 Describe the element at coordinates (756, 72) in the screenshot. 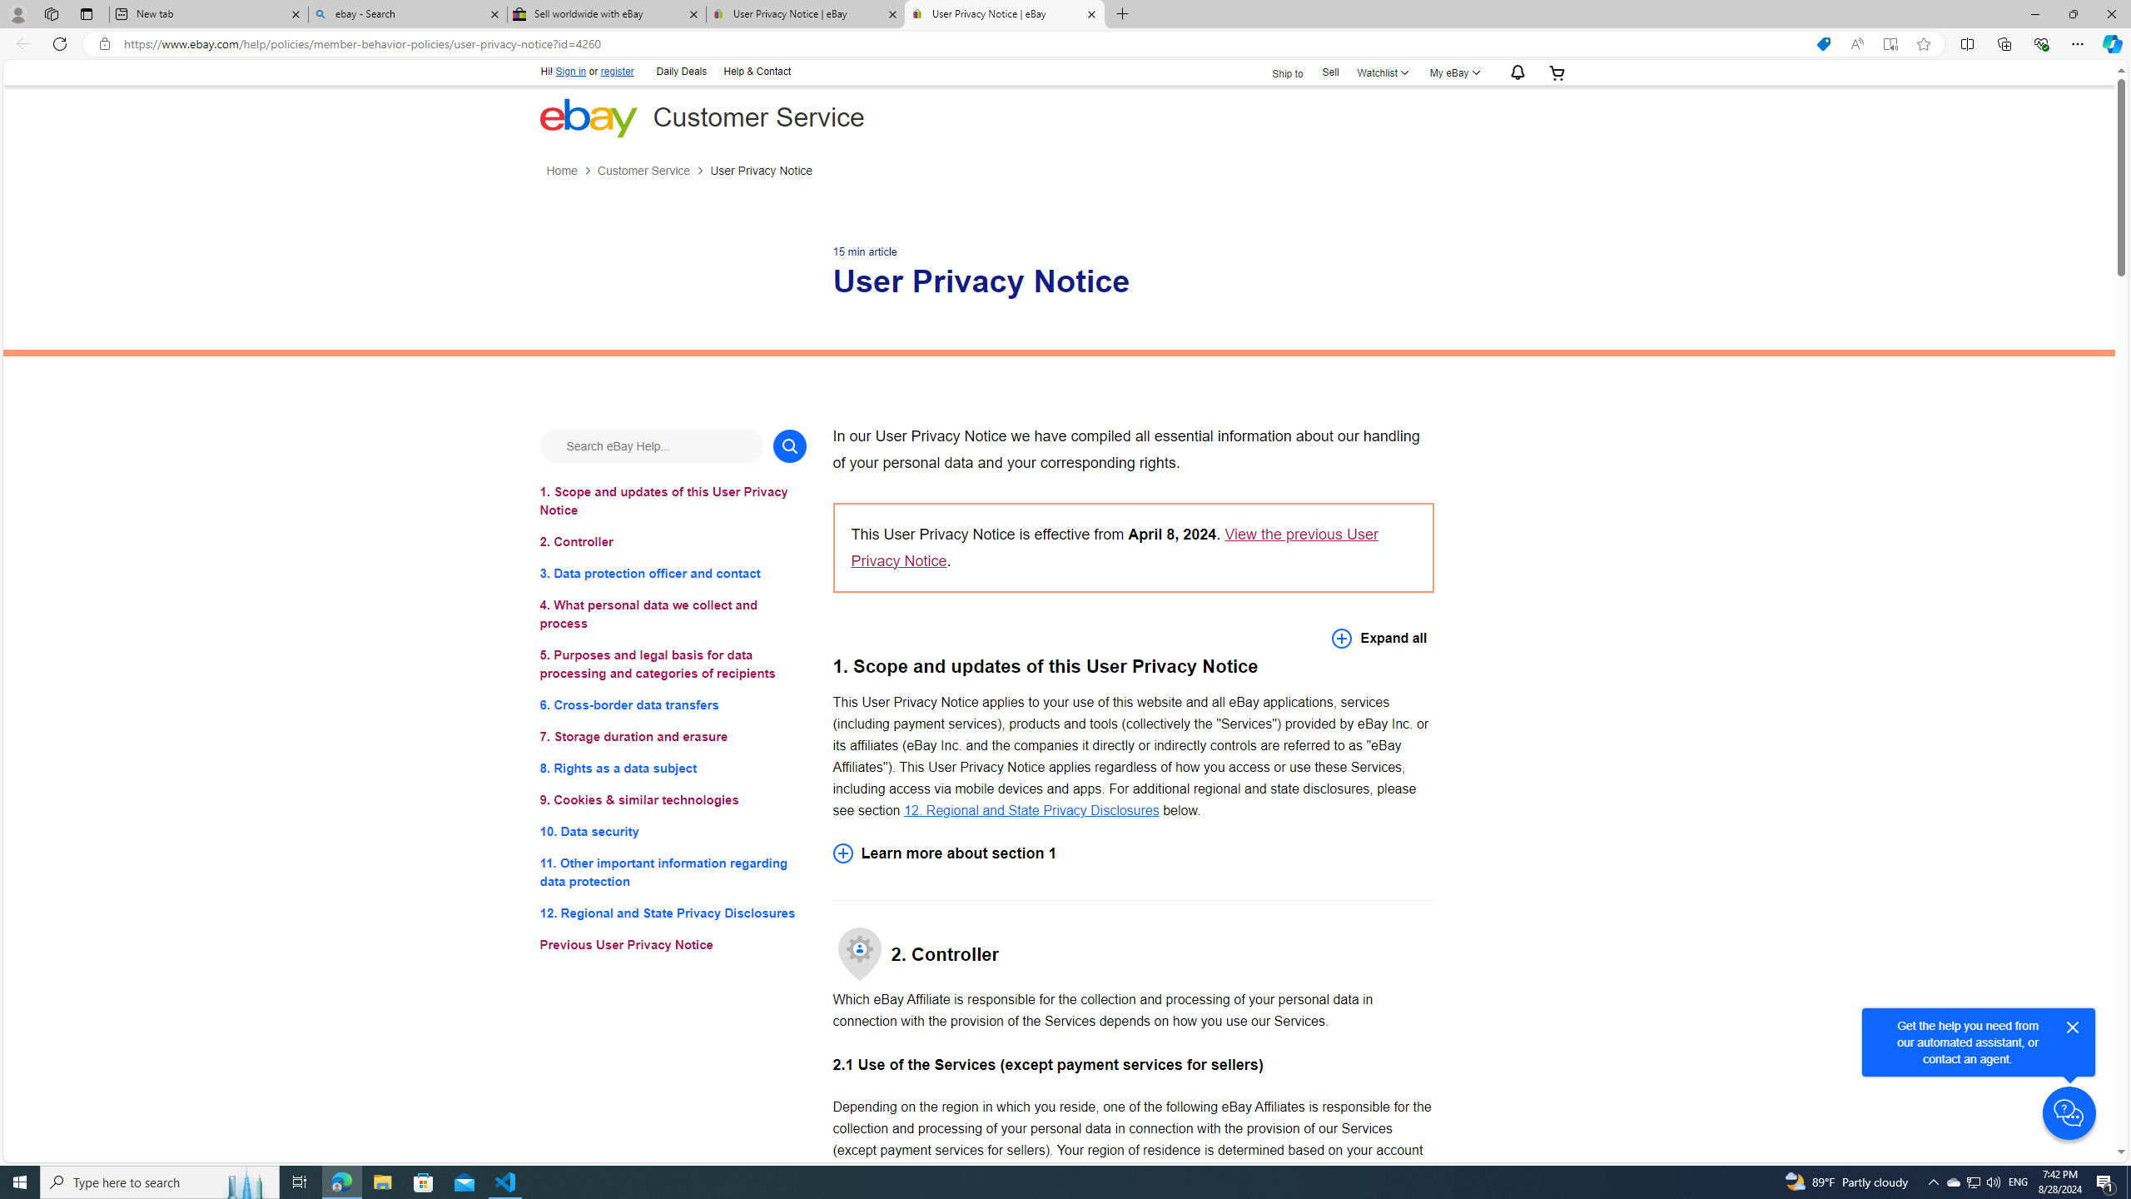

I see `Help & Contact` at that location.